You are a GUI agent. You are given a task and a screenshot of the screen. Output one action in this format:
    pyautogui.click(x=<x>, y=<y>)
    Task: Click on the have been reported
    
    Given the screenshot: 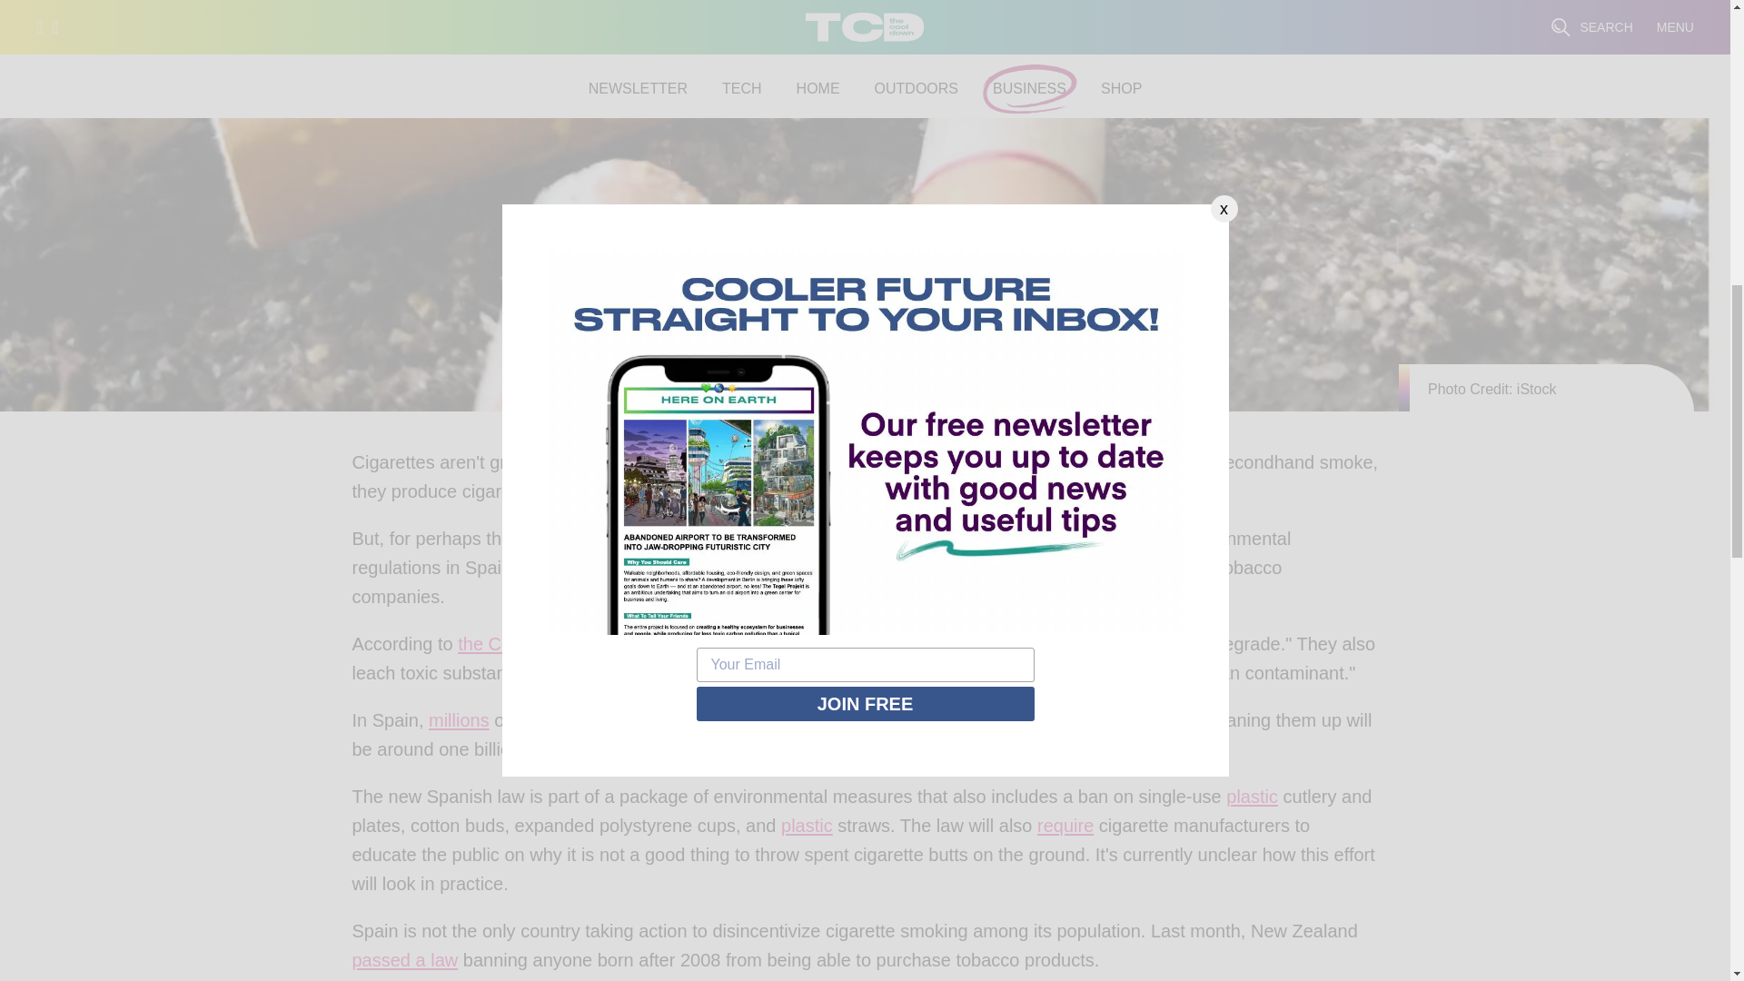 What is the action you would take?
    pyautogui.click(x=868, y=678)
    